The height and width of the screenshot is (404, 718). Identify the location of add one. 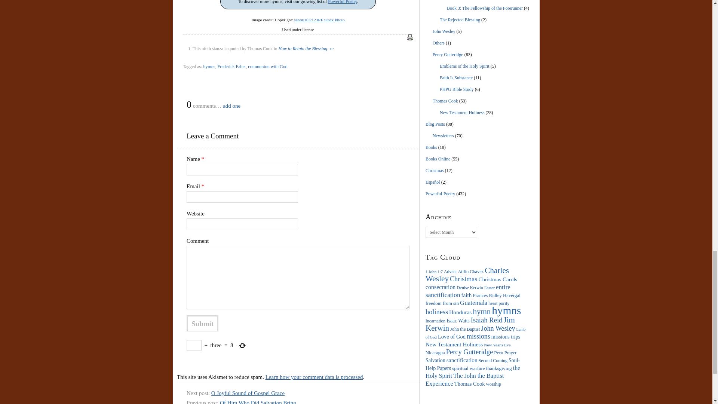
(231, 105).